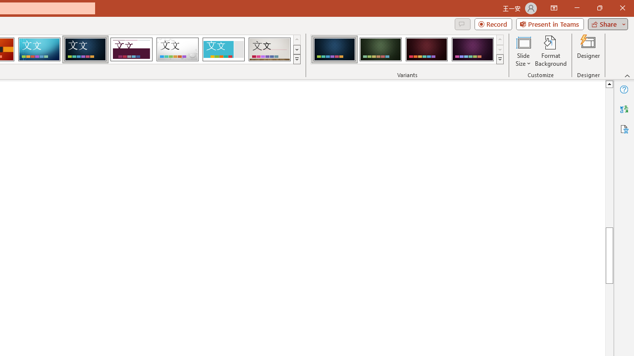 The image size is (634, 356). I want to click on Damask, so click(85, 49).